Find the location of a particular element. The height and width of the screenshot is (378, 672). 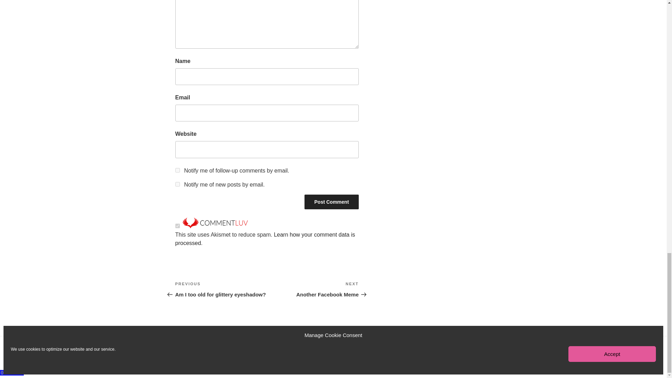

subscribe is located at coordinates (177, 170).